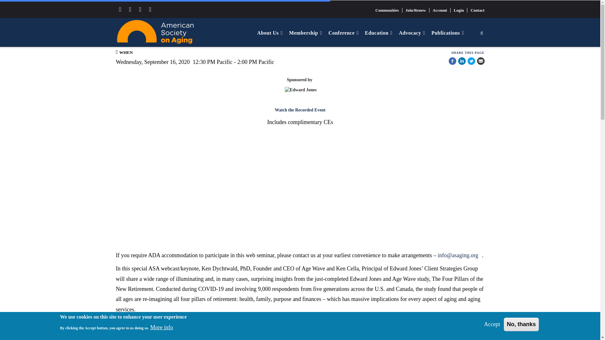  I want to click on Login, so click(459, 10).